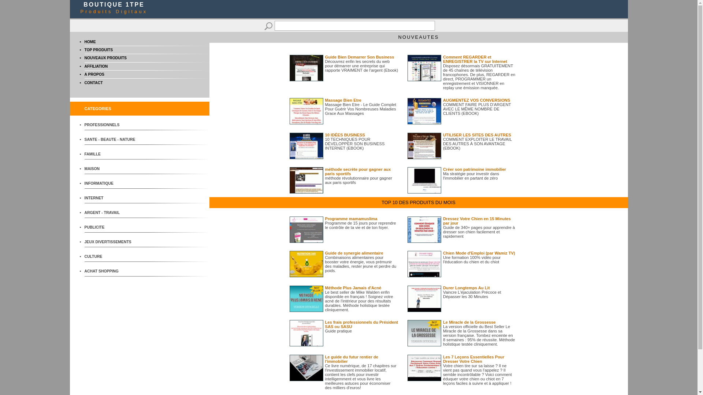  What do you see at coordinates (469, 322) in the screenshot?
I see `Le Miracle de la Grossesse` at bounding box center [469, 322].